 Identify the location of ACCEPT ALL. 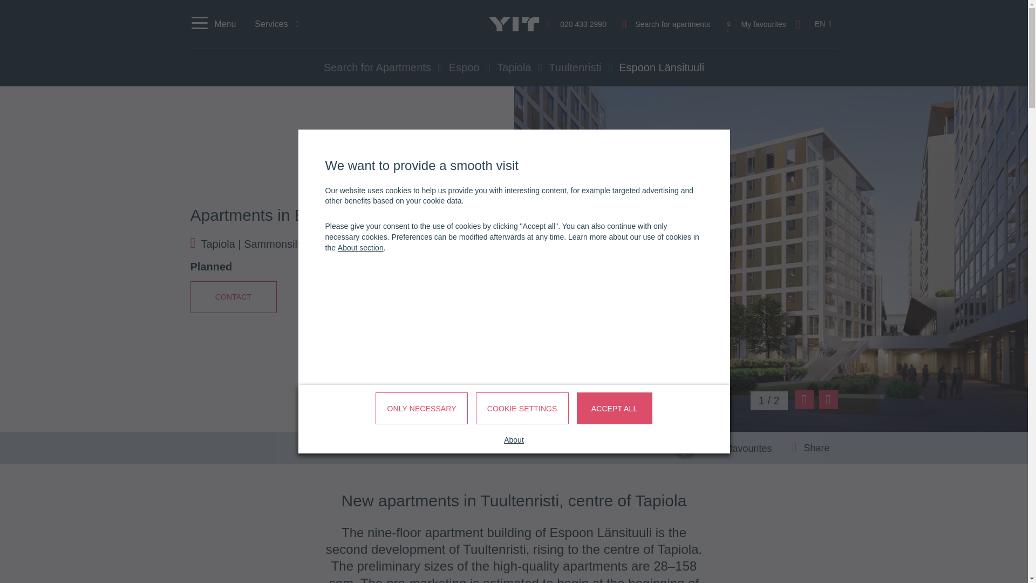
(615, 408).